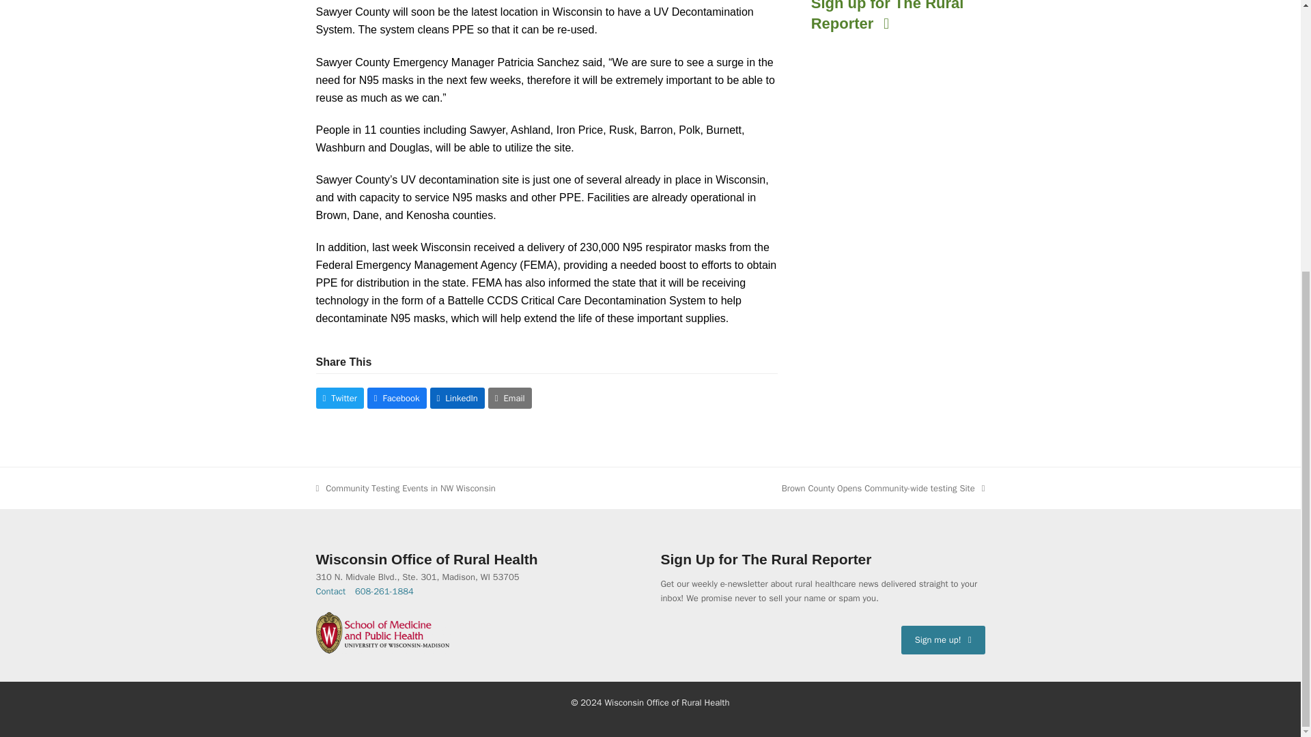  What do you see at coordinates (899, 23) in the screenshot?
I see `Sign up for The Rural Reporter` at bounding box center [899, 23].